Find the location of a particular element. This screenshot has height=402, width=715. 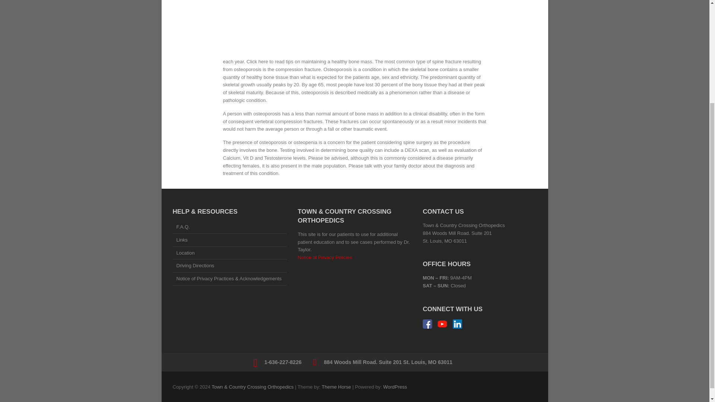

Driving Directions is located at coordinates (229, 267).